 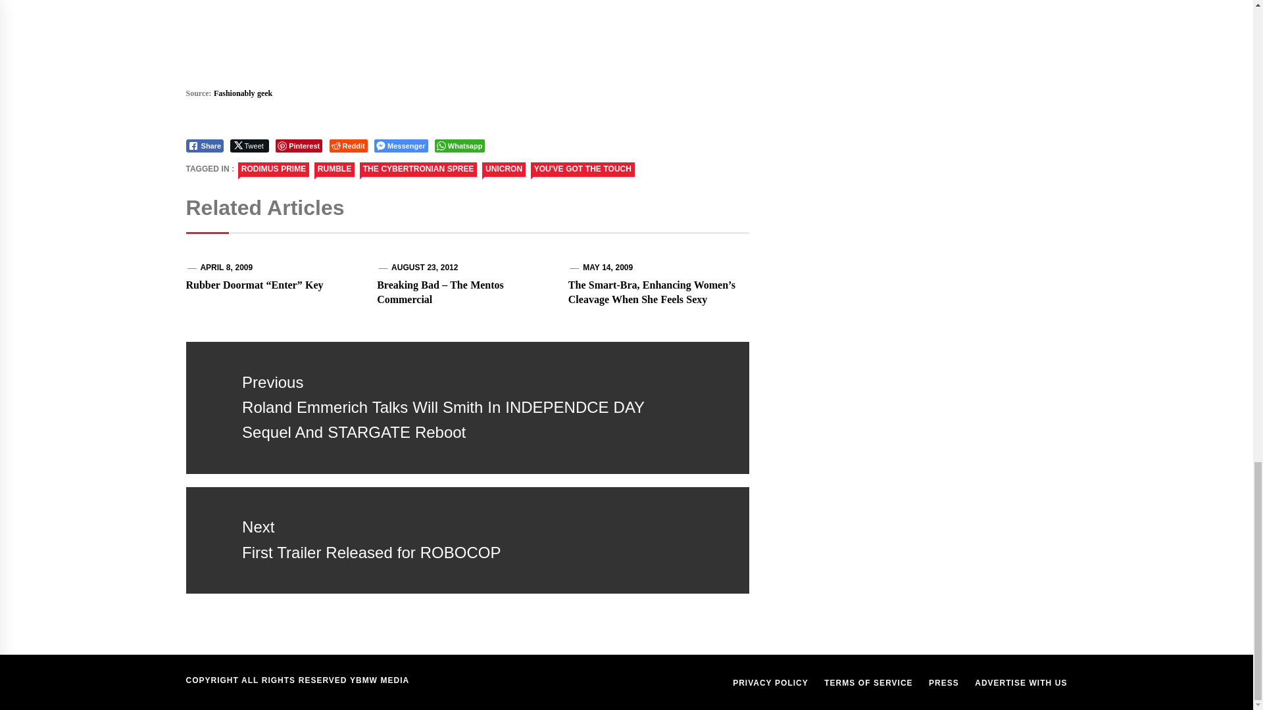 I want to click on Share, so click(x=204, y=146).